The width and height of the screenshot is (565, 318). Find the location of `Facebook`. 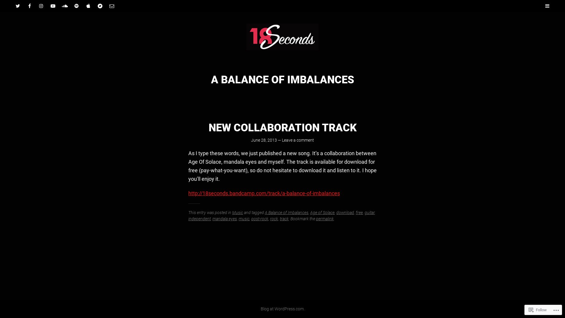

Facebook is located at coordinates (29, 6).